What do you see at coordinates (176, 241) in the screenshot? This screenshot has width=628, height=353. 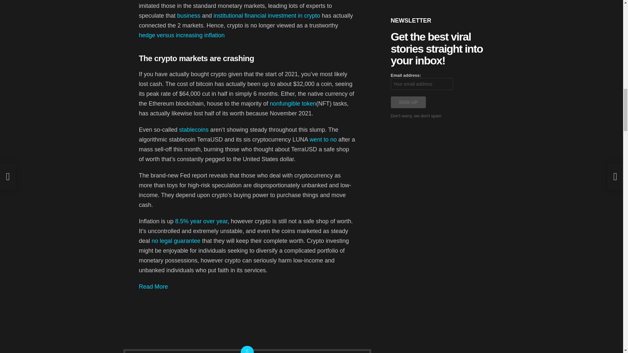 I see `no legal guarantee` at bounding box center [176, 241].